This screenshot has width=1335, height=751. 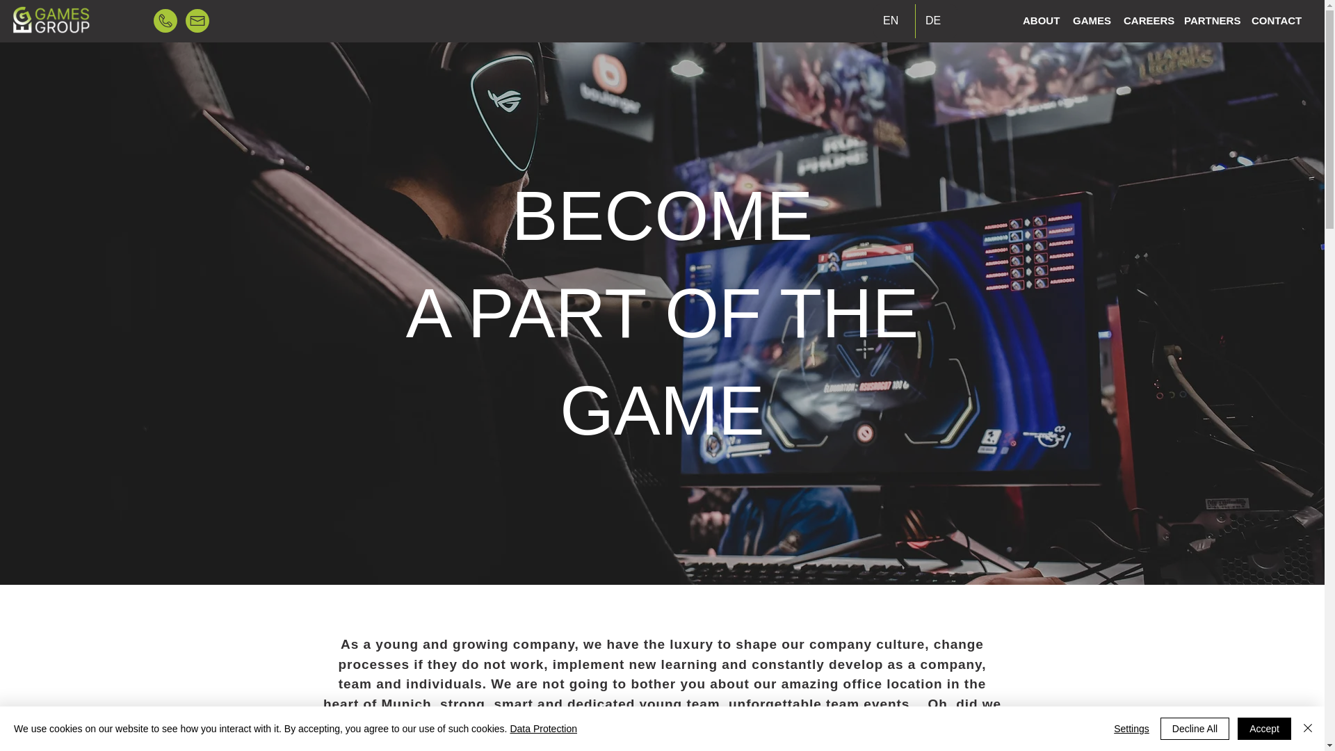 What do you see at coordinates (1195, 729) in the screenshot?
I see `Decline All` at bounding box center [1195, 729].